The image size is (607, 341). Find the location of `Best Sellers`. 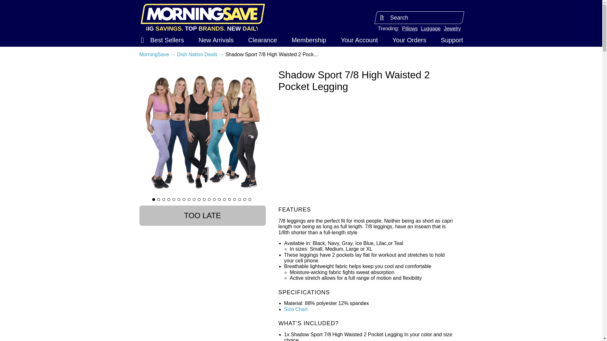

Best Sellers is located at coordinates (167, 40).